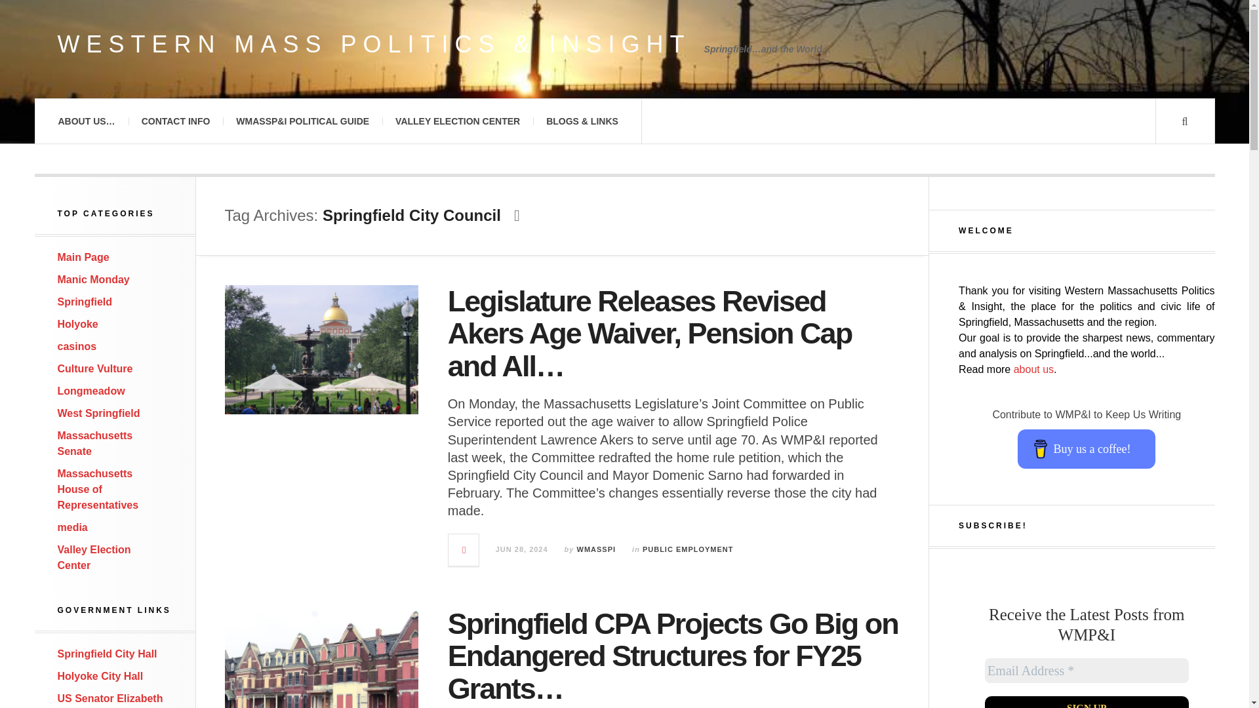  Describe the element at coordinates (98, 489) in the screenshot. I see `Massachusetts House of Representatives` at that location.